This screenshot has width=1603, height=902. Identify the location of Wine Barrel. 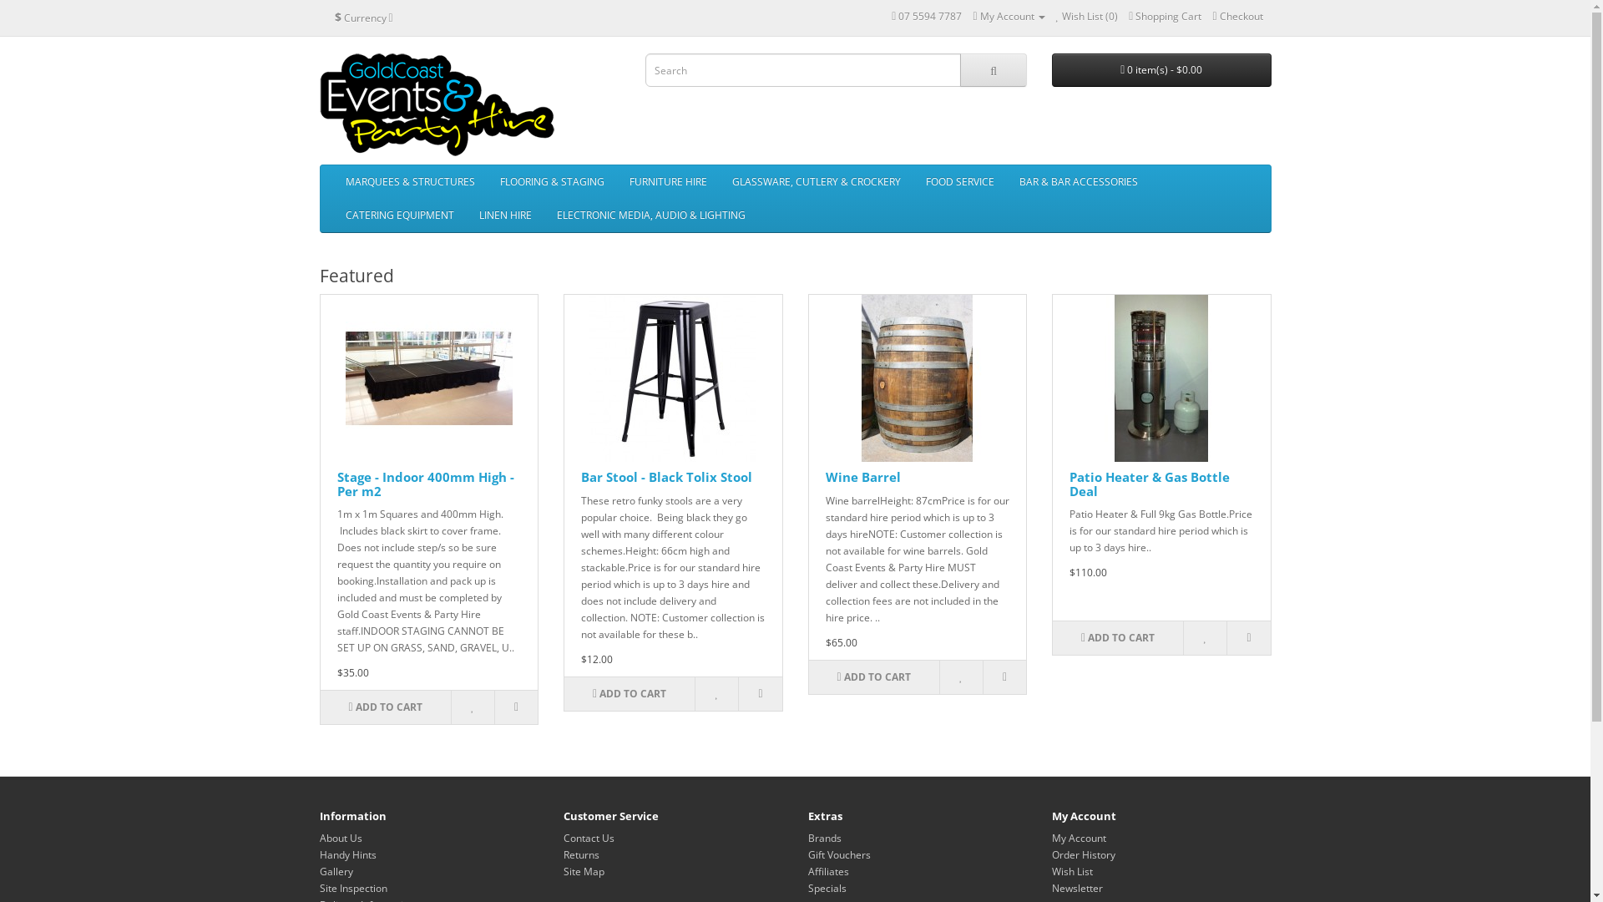
(917, 378).